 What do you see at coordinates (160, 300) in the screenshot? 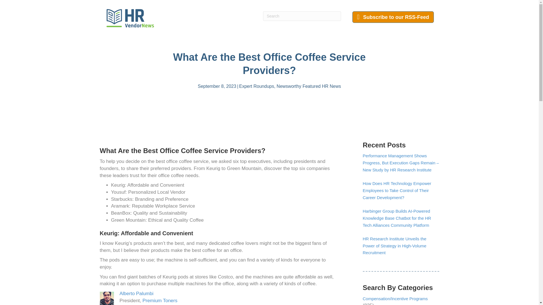
I see `Premium Toners` at bounding box center [160, 300].